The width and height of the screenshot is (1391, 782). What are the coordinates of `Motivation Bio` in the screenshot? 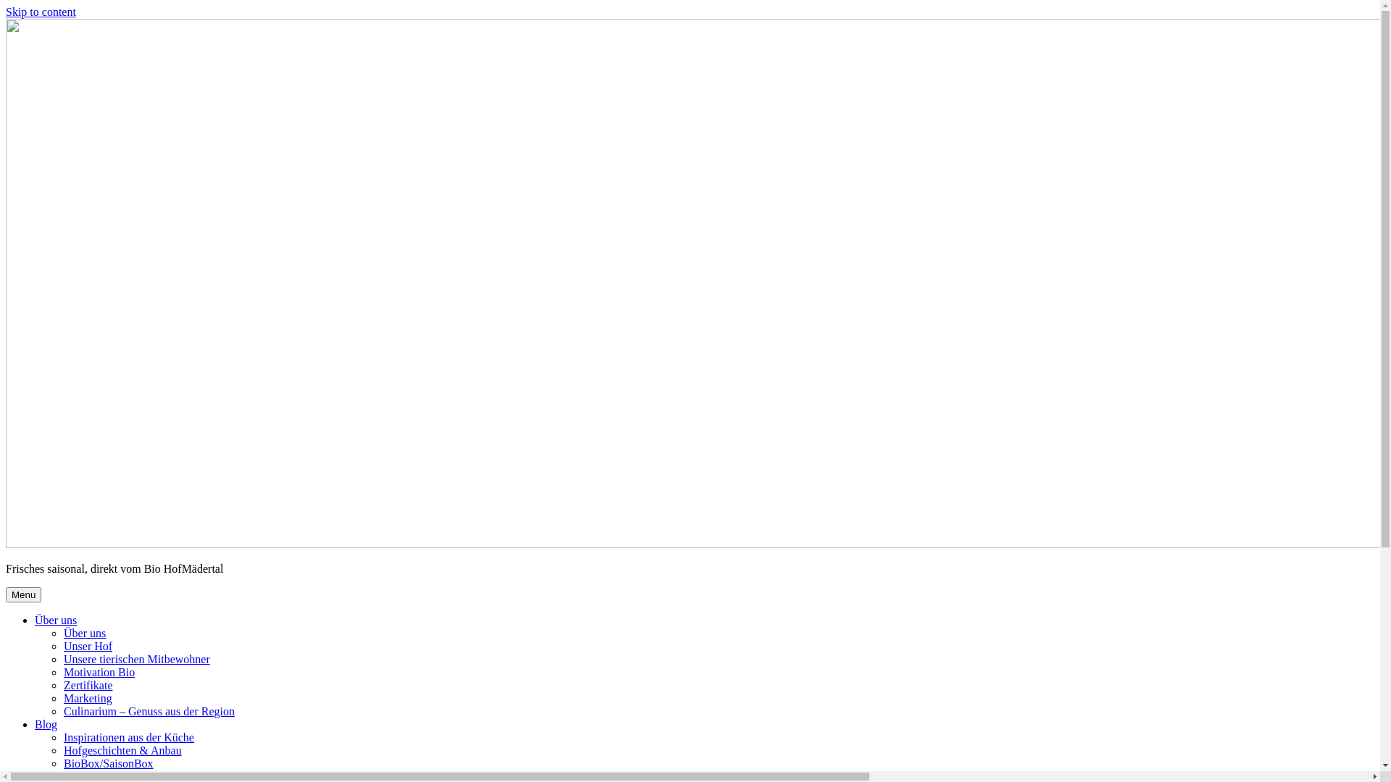 It's located at (99, 672).